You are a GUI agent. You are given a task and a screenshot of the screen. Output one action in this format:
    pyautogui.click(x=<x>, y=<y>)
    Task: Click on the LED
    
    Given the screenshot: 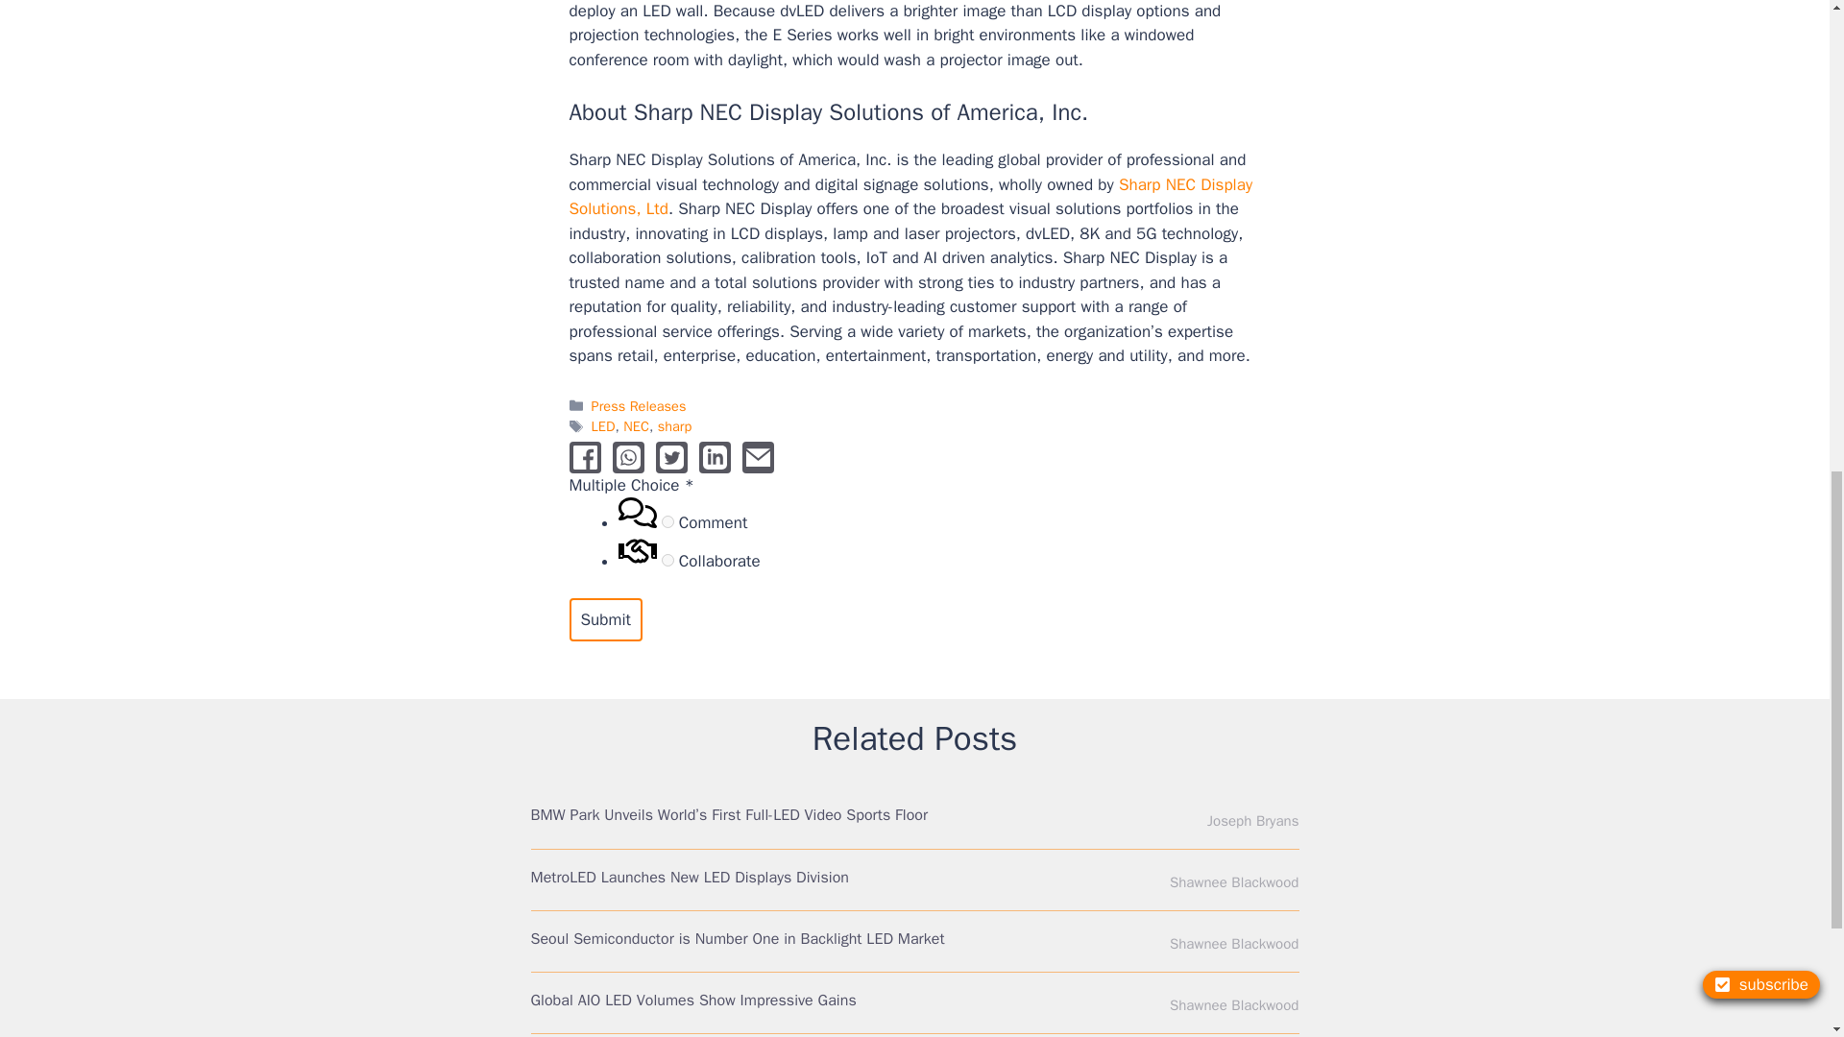 What is the action you would take?
    pyautogui.click(x=603, y=426)
    